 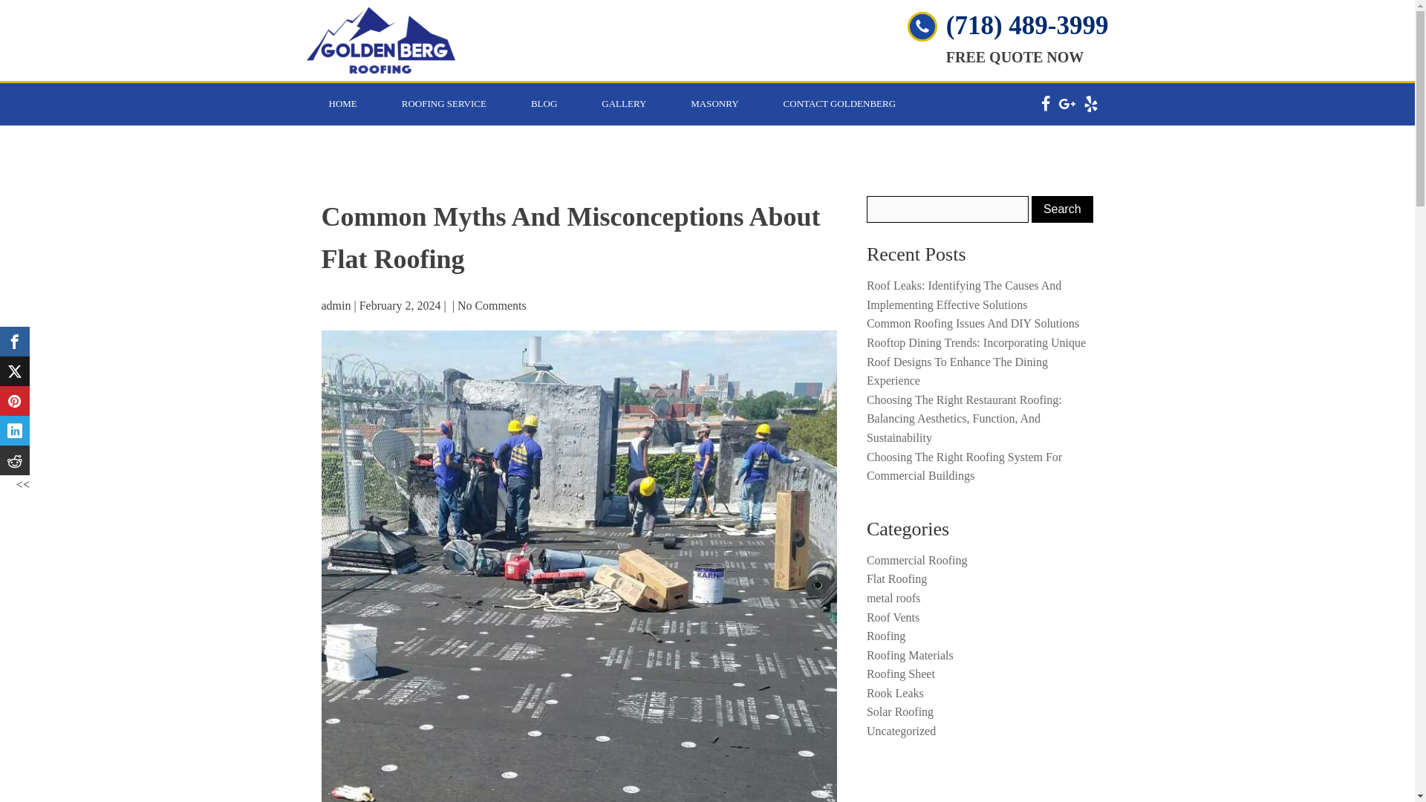 I want to click on Roofing, so click(x=886, y=636).